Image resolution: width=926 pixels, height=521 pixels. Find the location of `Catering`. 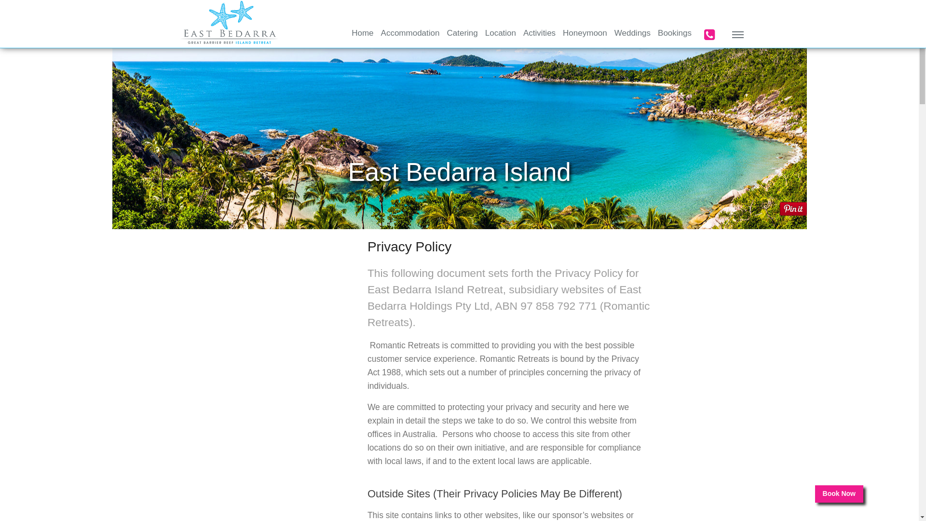

Catering is located at coordinates (462, 35).